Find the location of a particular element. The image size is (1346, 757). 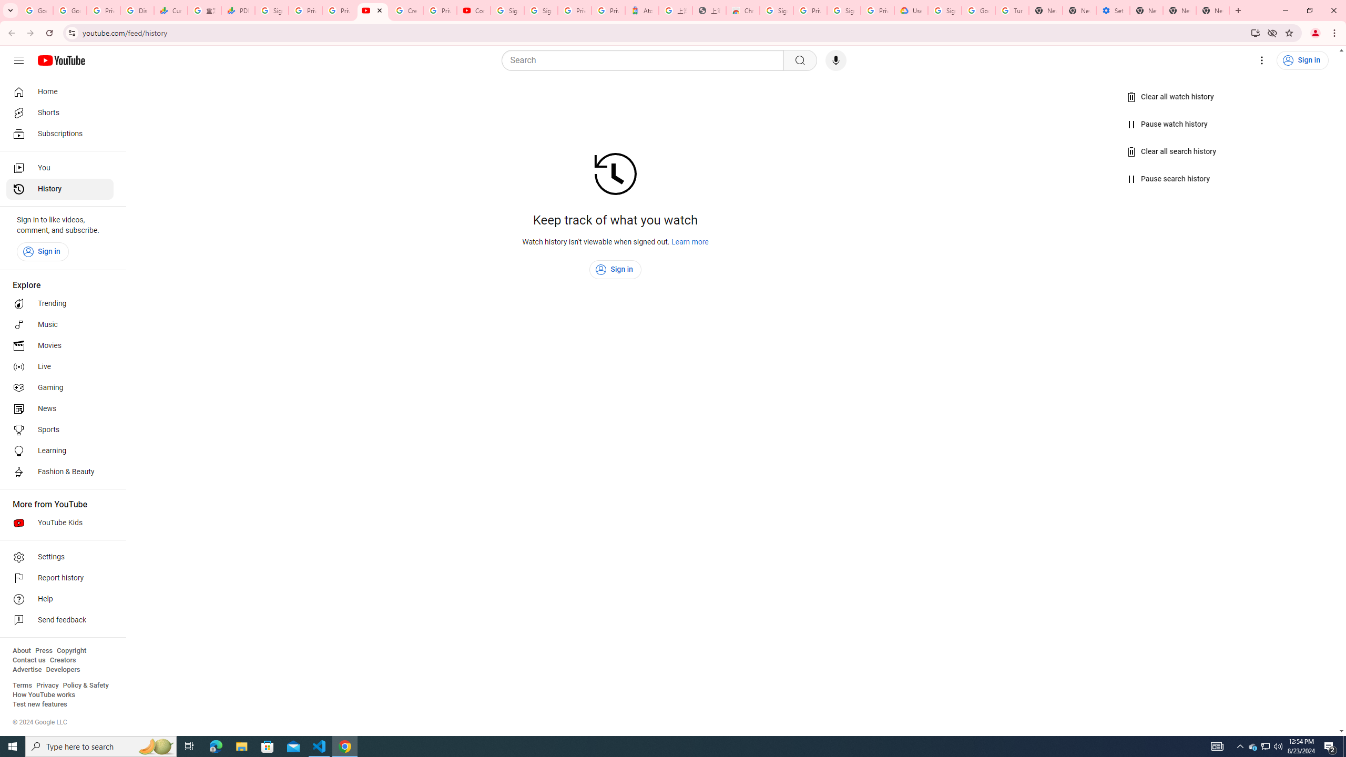

Press is located at coordinates (43, 651).